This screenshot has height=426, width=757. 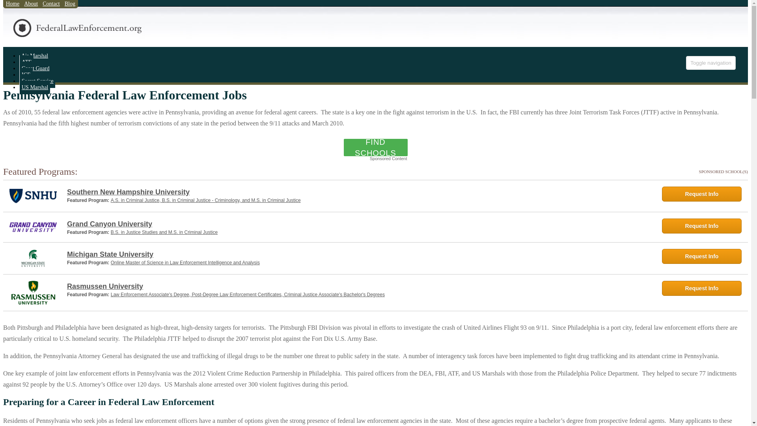 I want to click on Home, so click(x=13, y=6).